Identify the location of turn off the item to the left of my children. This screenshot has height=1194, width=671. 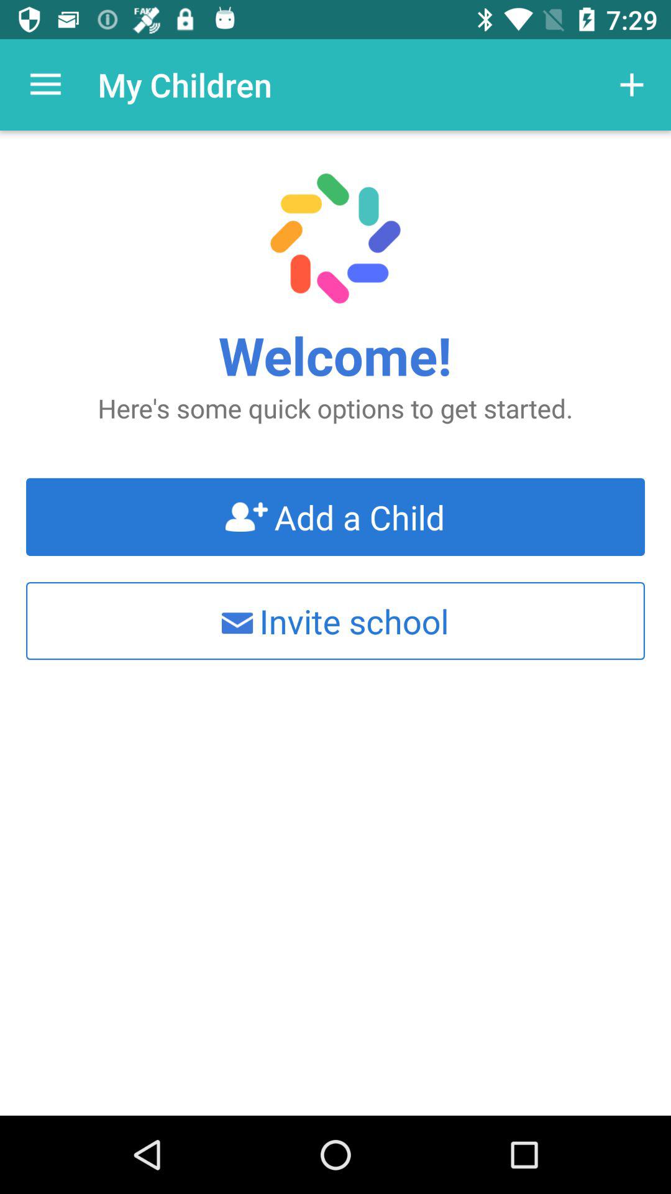
(45, 85).